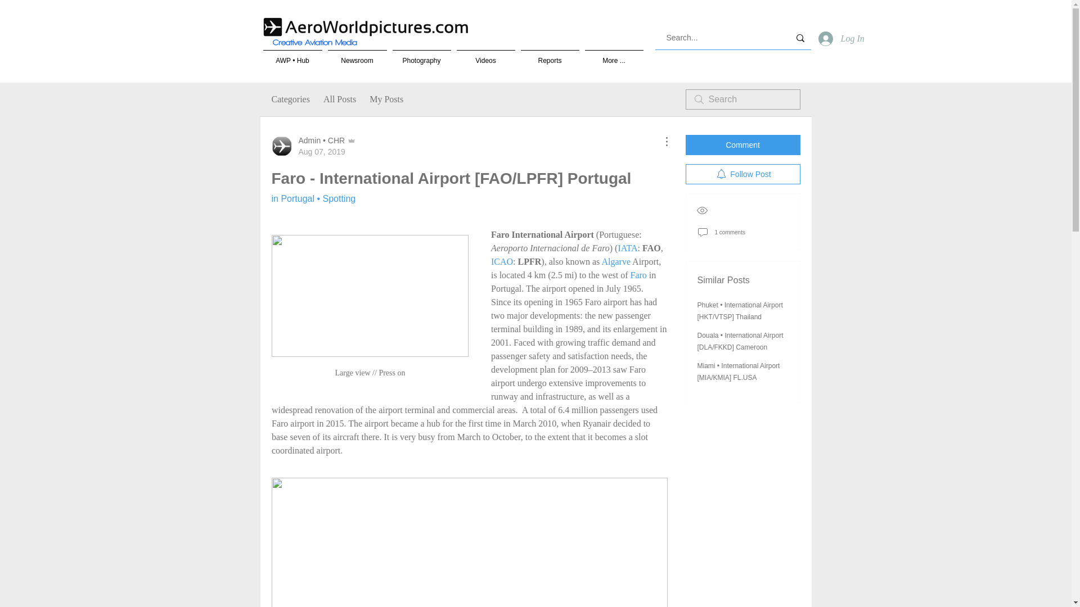  What do you see at coordinates (485, 55) in the screenshot?
I see `Videos` at bounding box center [485, 55].